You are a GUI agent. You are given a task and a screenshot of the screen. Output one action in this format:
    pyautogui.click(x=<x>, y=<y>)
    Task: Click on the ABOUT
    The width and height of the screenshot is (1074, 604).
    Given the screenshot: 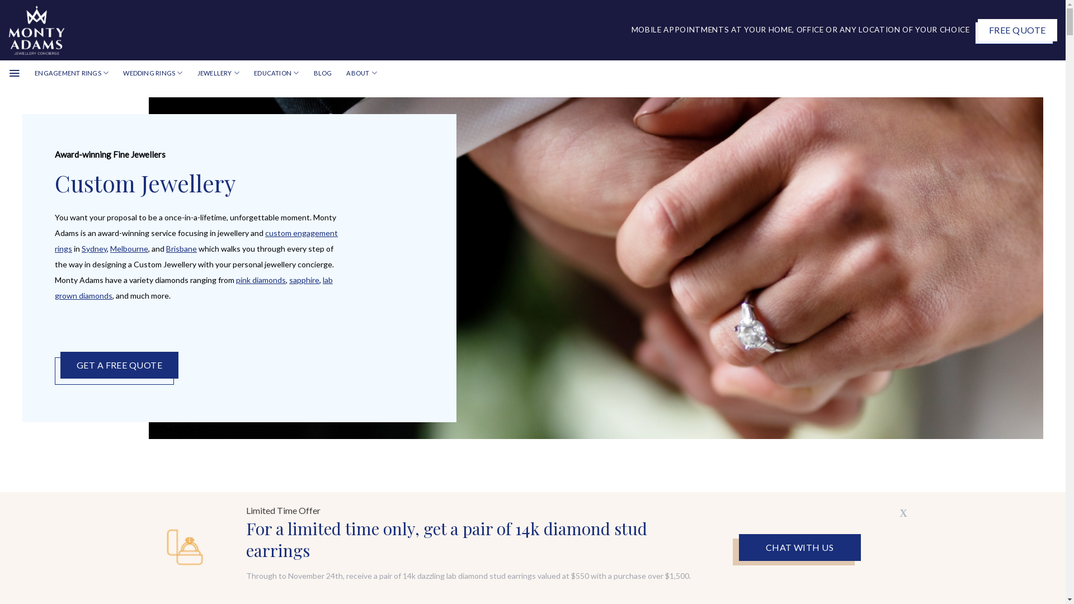 What is the action you would take?
    pyautogui.click(x=361, y=73)
    